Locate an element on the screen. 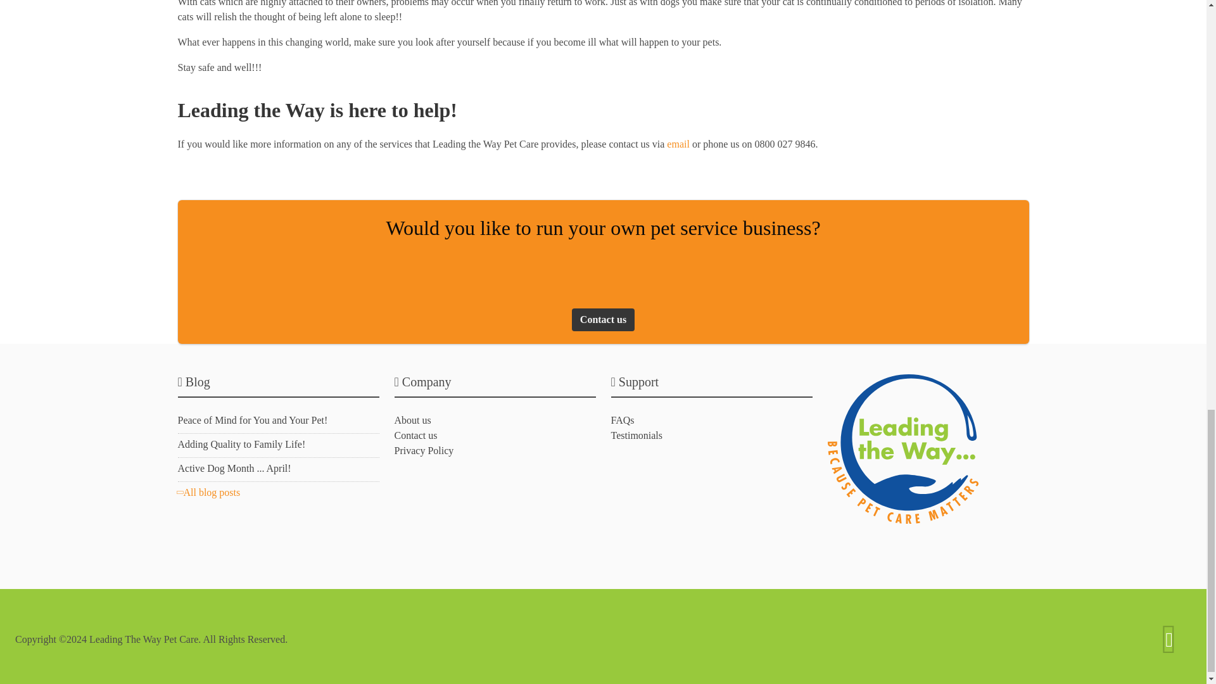 The width and height of the screenshot is (1216, 684). FAQs is located at coordinates (622, 419).